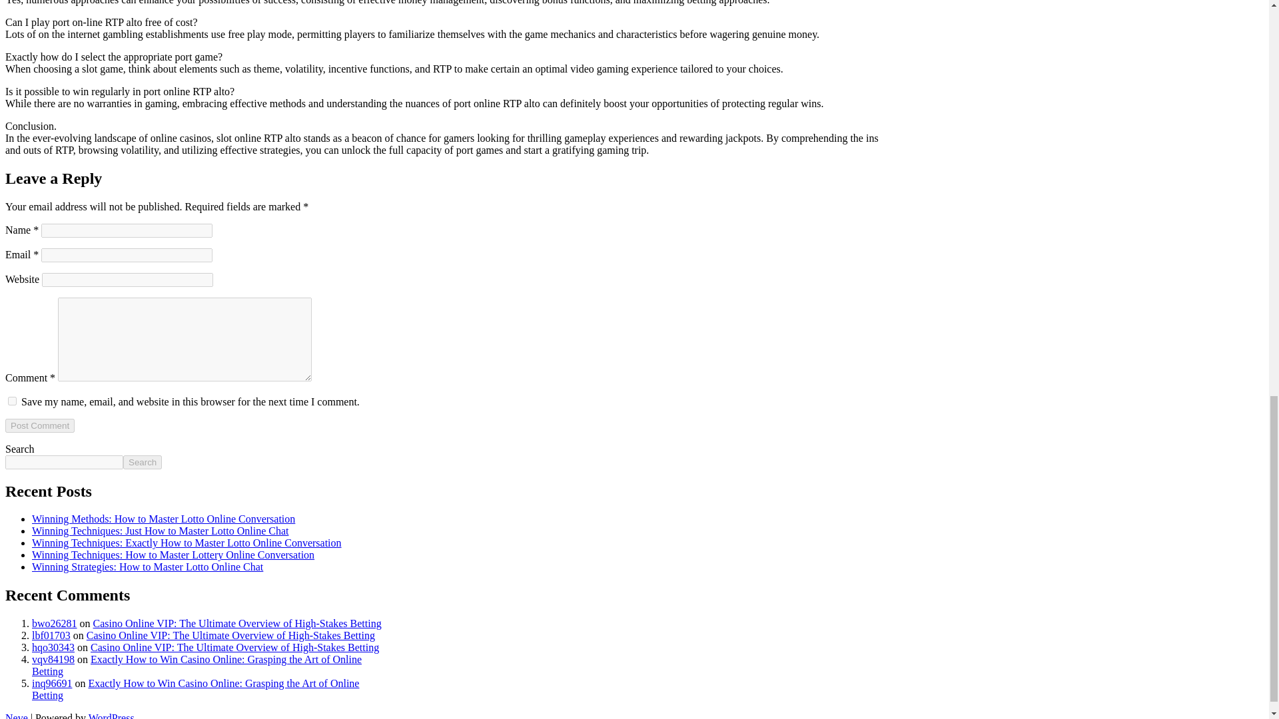  Describe the element at coordinates (53, 647) in the screenshot. I see `hqo30343` at that location.